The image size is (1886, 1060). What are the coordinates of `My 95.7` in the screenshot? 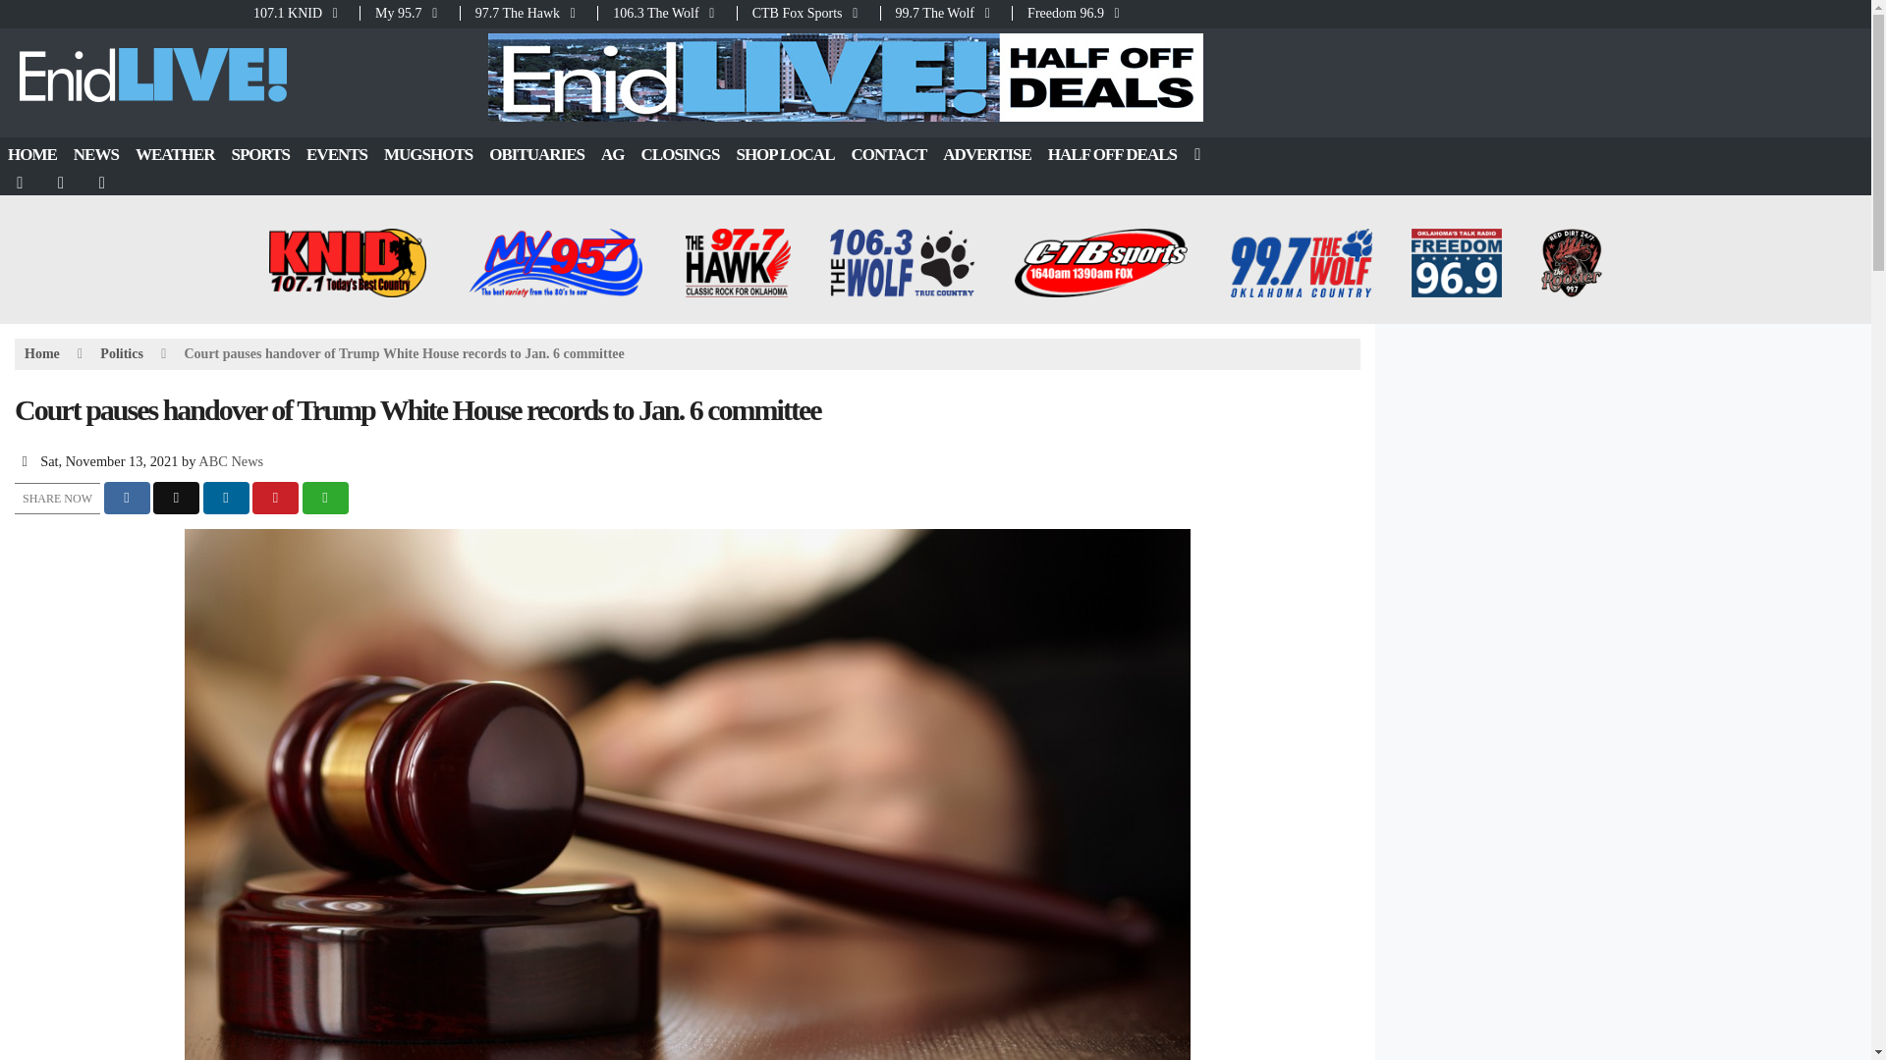 It's located at (410, 13).